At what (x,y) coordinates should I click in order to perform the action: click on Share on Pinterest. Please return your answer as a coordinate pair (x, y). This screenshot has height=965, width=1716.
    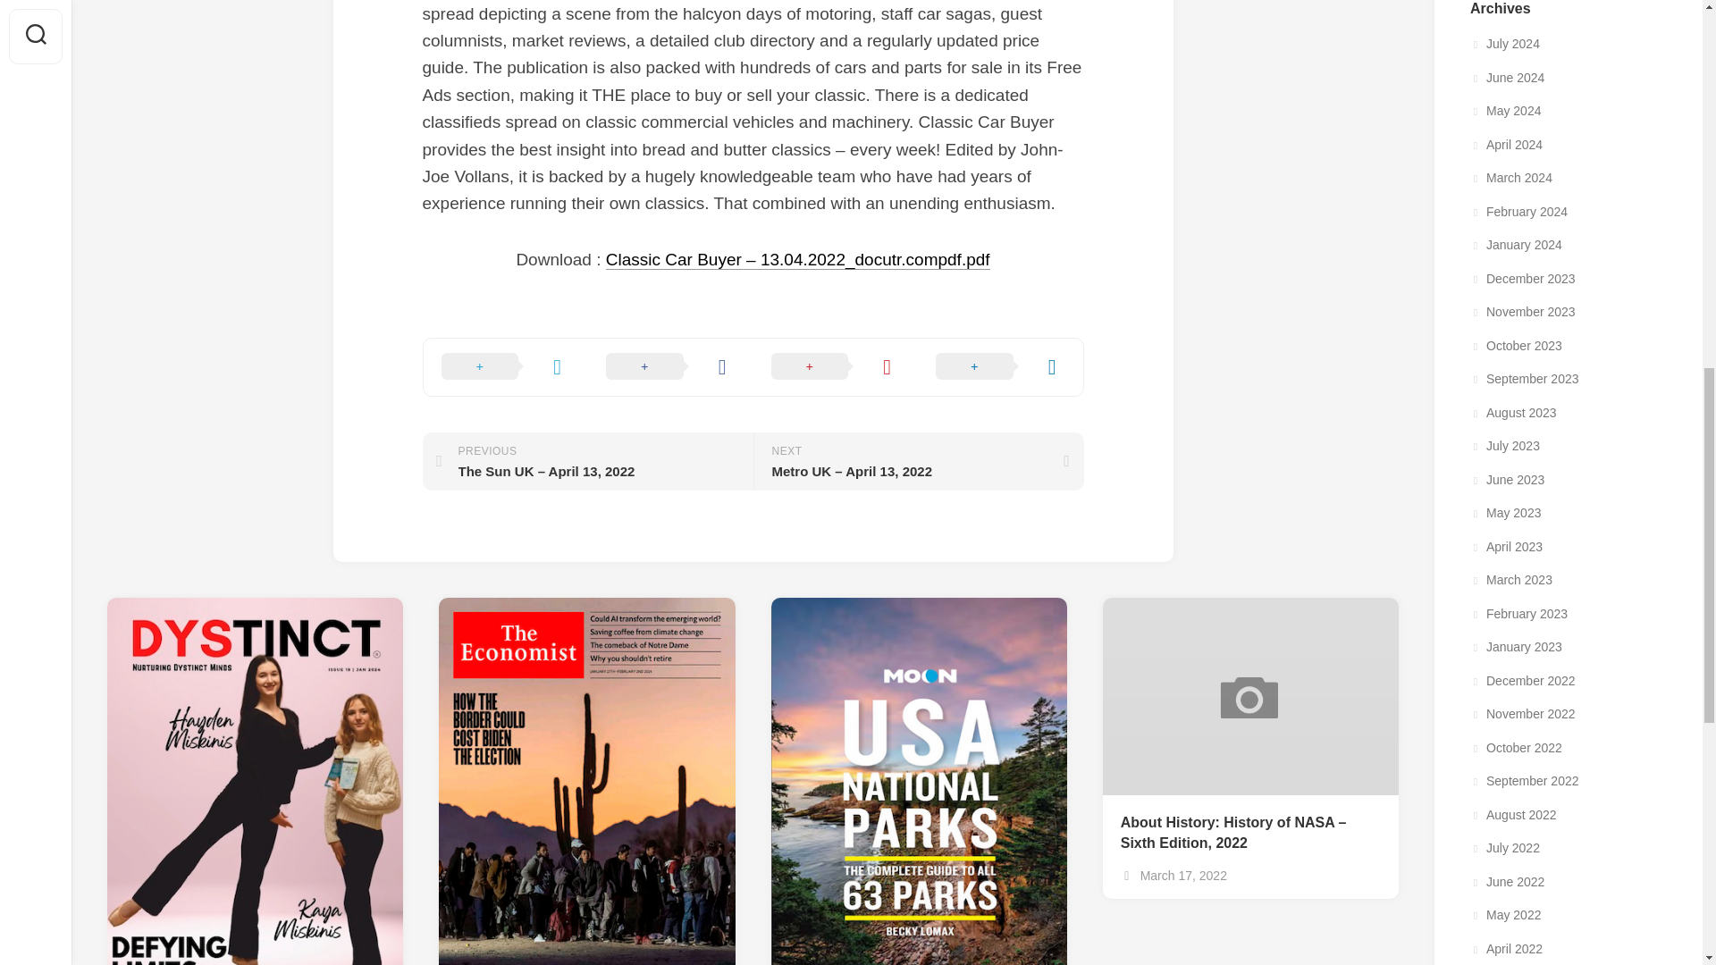
    Looking at the image, I should click on (835, 366).